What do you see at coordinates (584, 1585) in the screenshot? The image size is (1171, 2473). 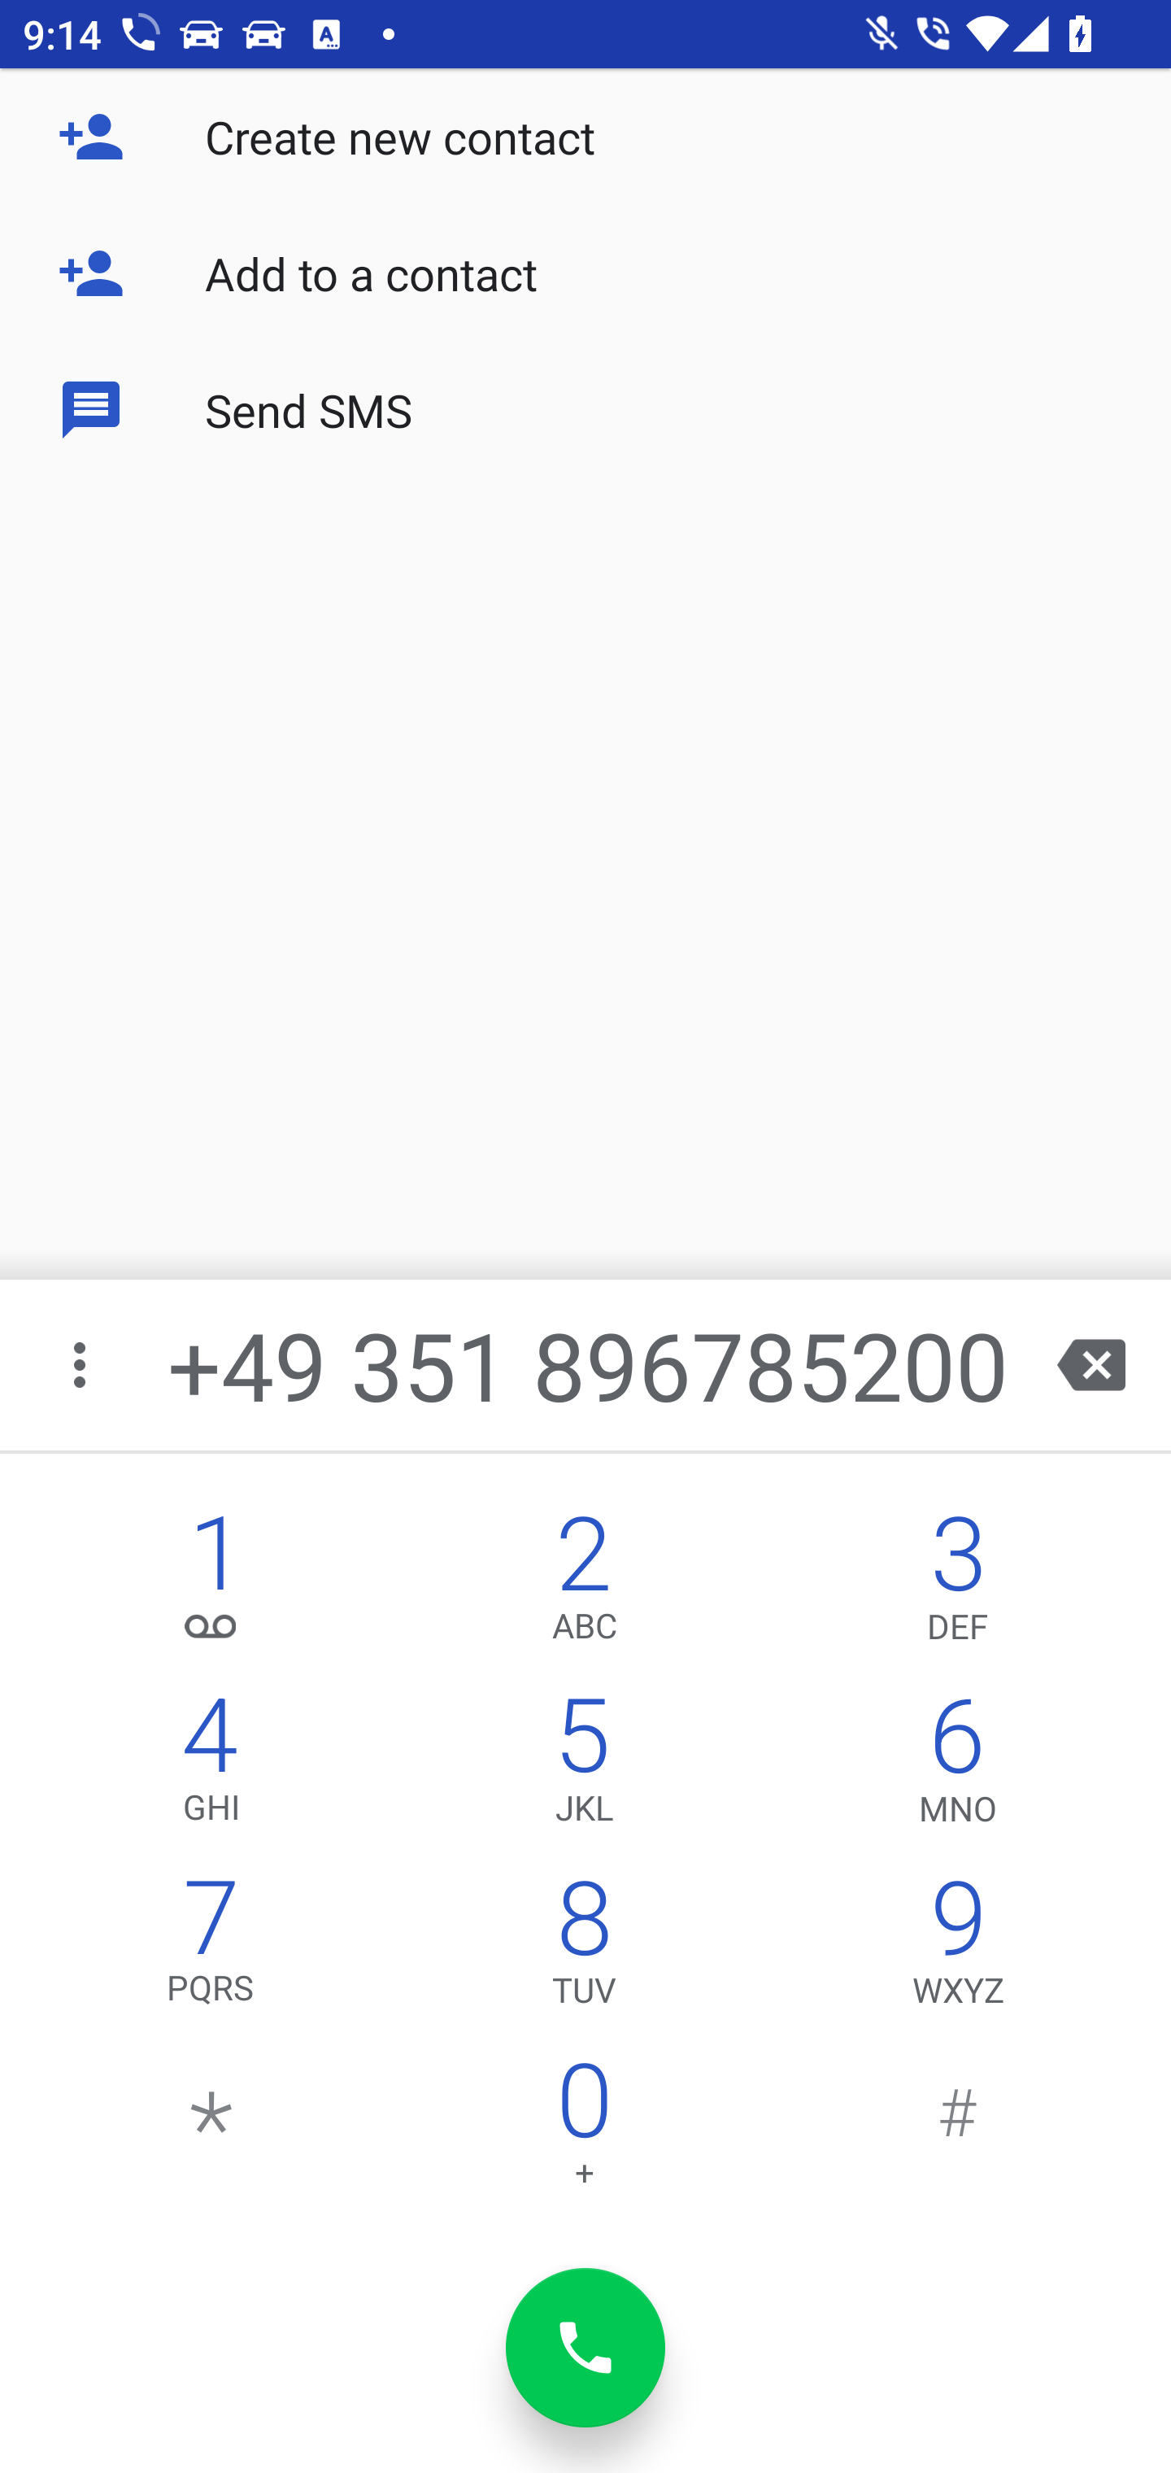 I see `2,ABC 2 ABC` at bounding box center [584, 1585].